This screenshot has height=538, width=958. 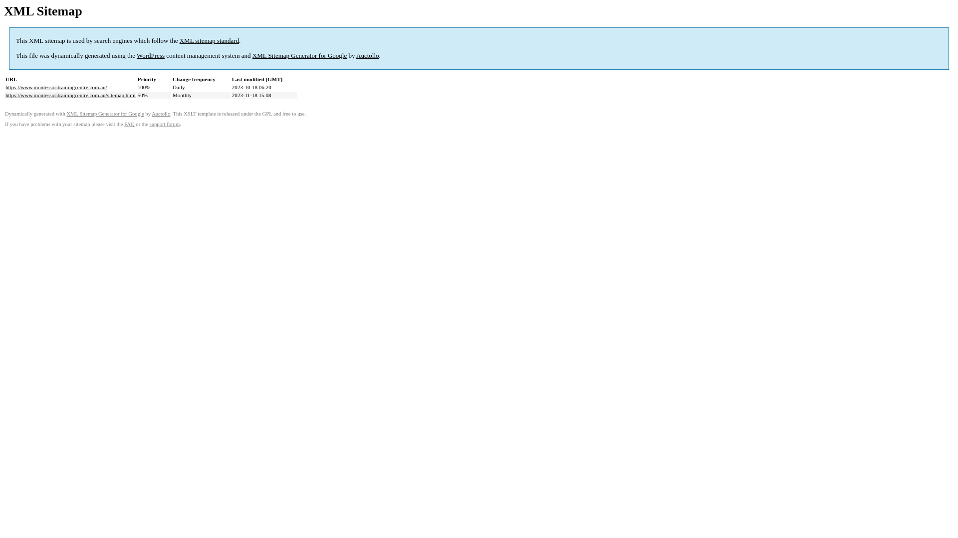 I want to click on FAQ, so click(x=130, y=125).